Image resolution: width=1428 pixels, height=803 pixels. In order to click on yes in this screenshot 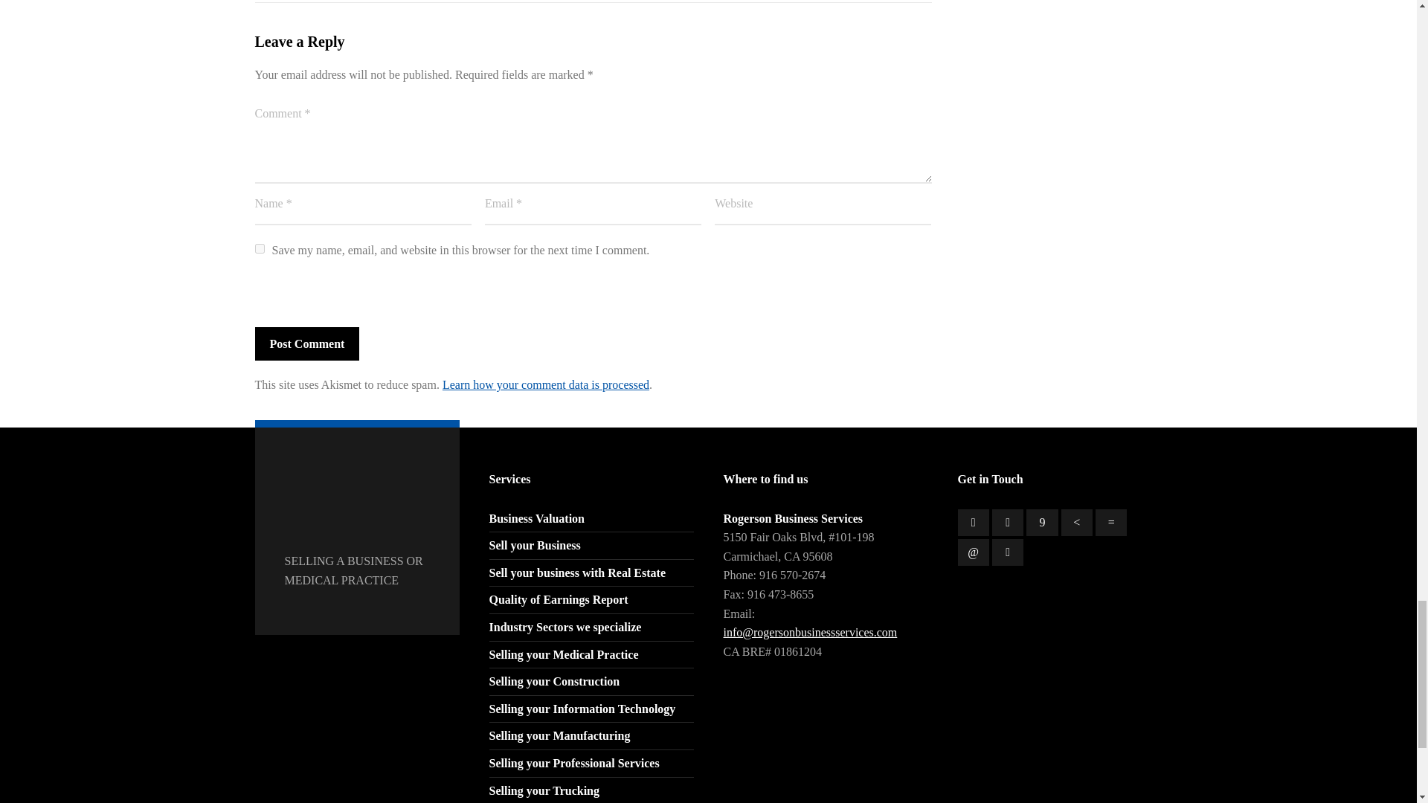, I will do `click(259, 248)`.